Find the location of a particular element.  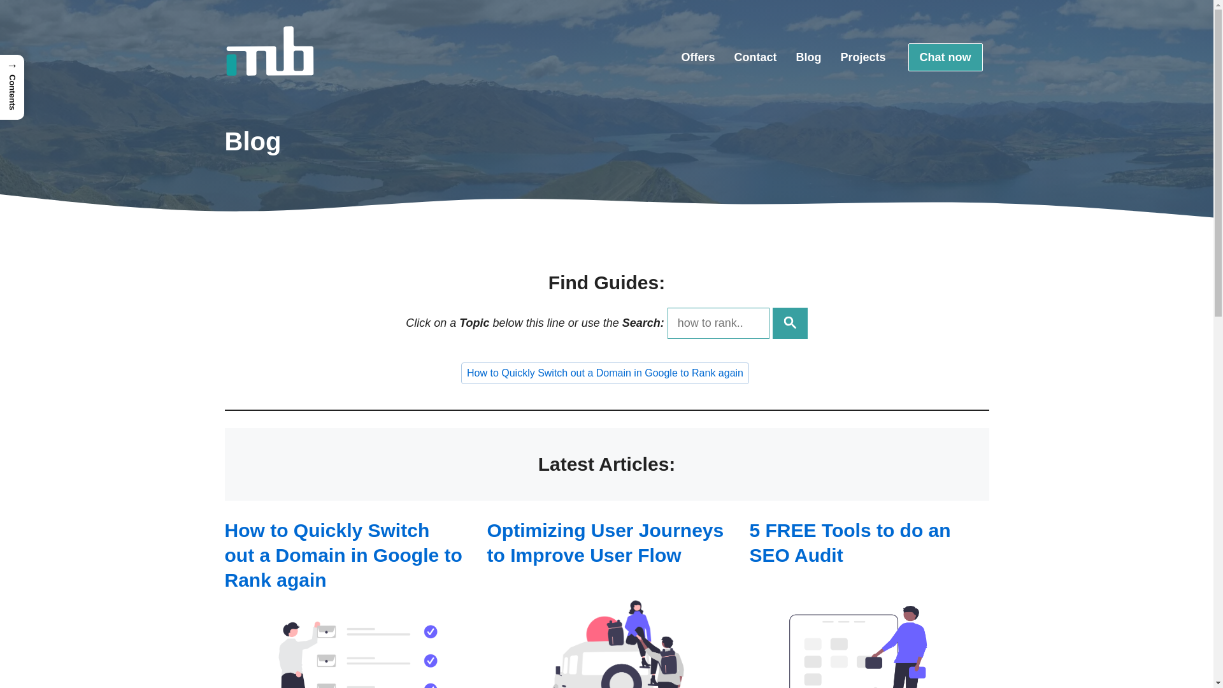

Search is located at coordinates (790, 324).